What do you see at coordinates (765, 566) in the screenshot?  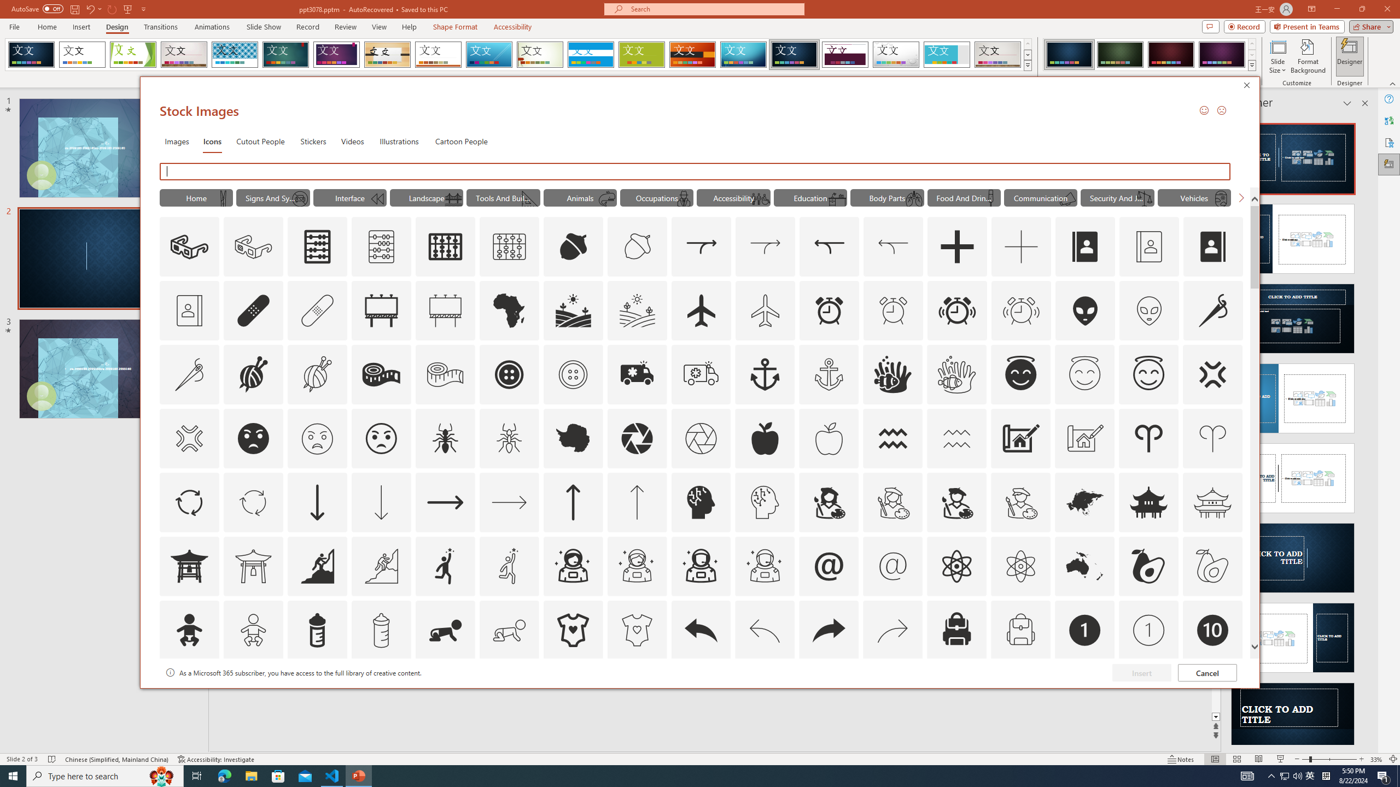 I see `AutomationID: Icons_AstronautMale_M` at bounding box center [765, 566].